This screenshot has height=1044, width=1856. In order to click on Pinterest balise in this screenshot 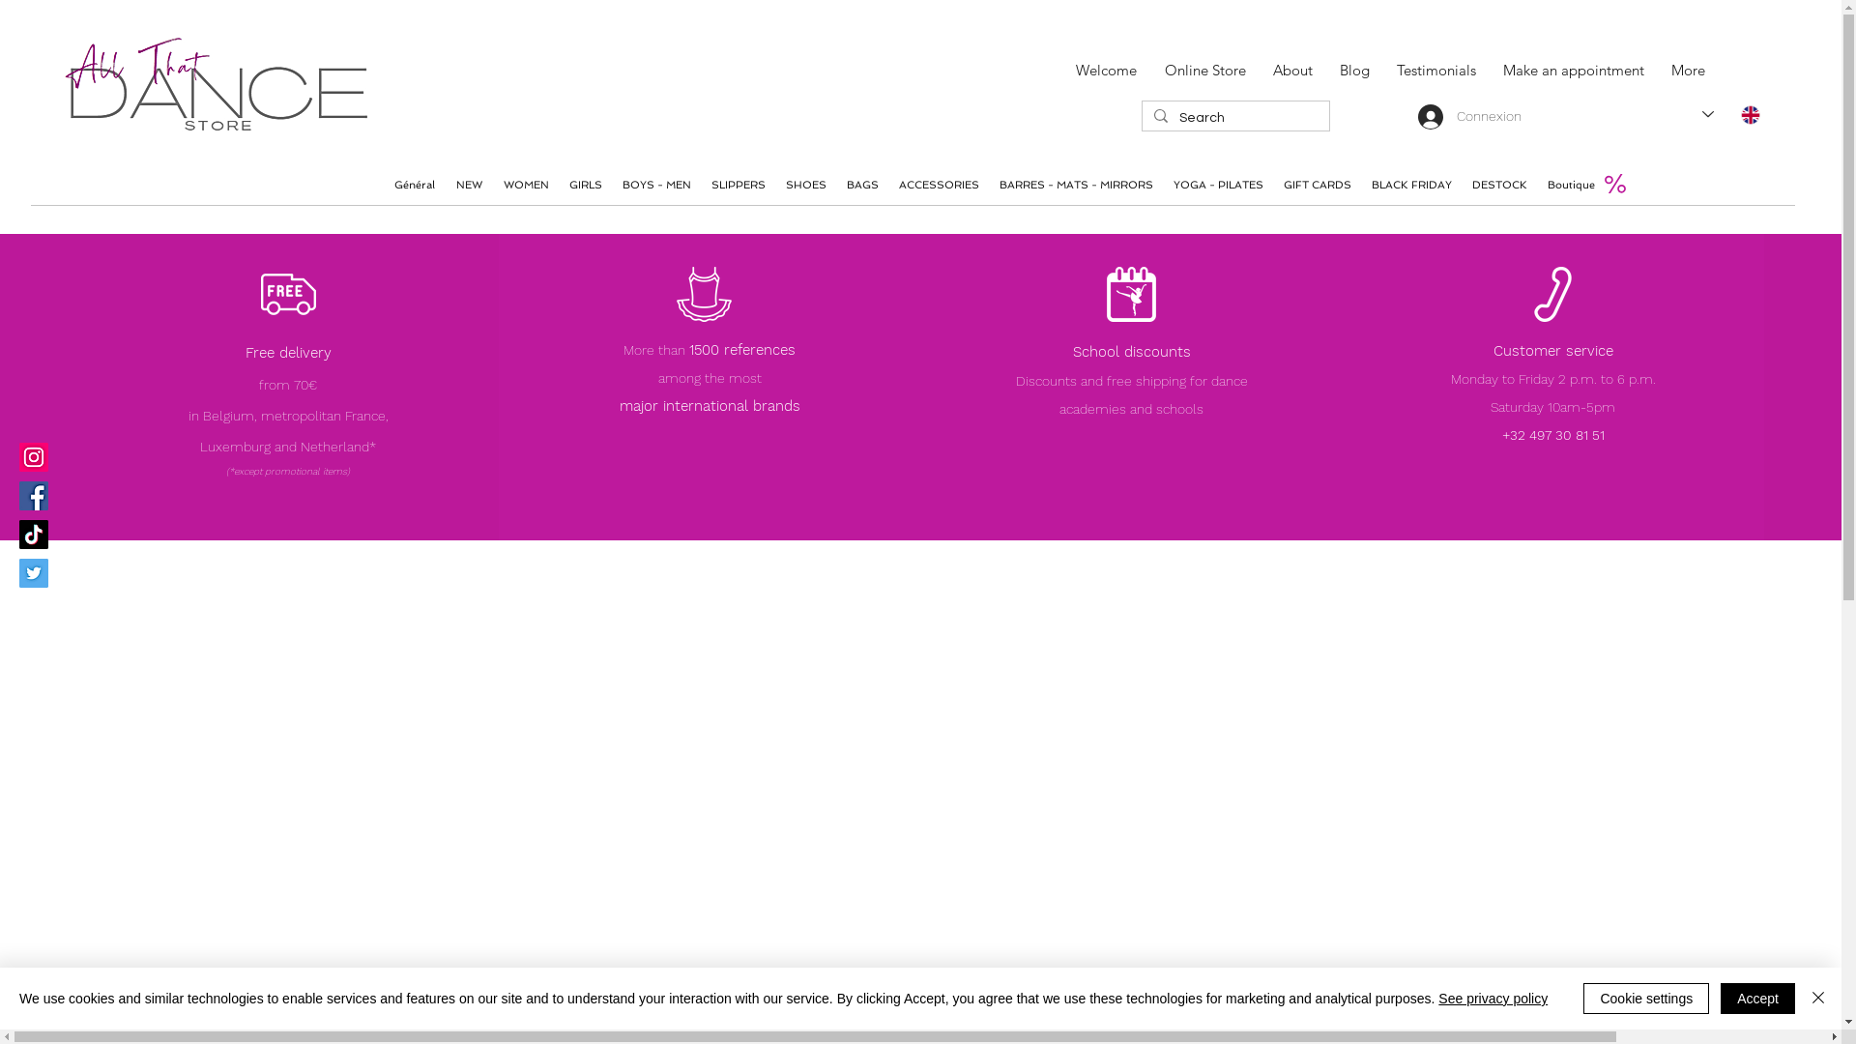, I will do `click(612, 118)`.